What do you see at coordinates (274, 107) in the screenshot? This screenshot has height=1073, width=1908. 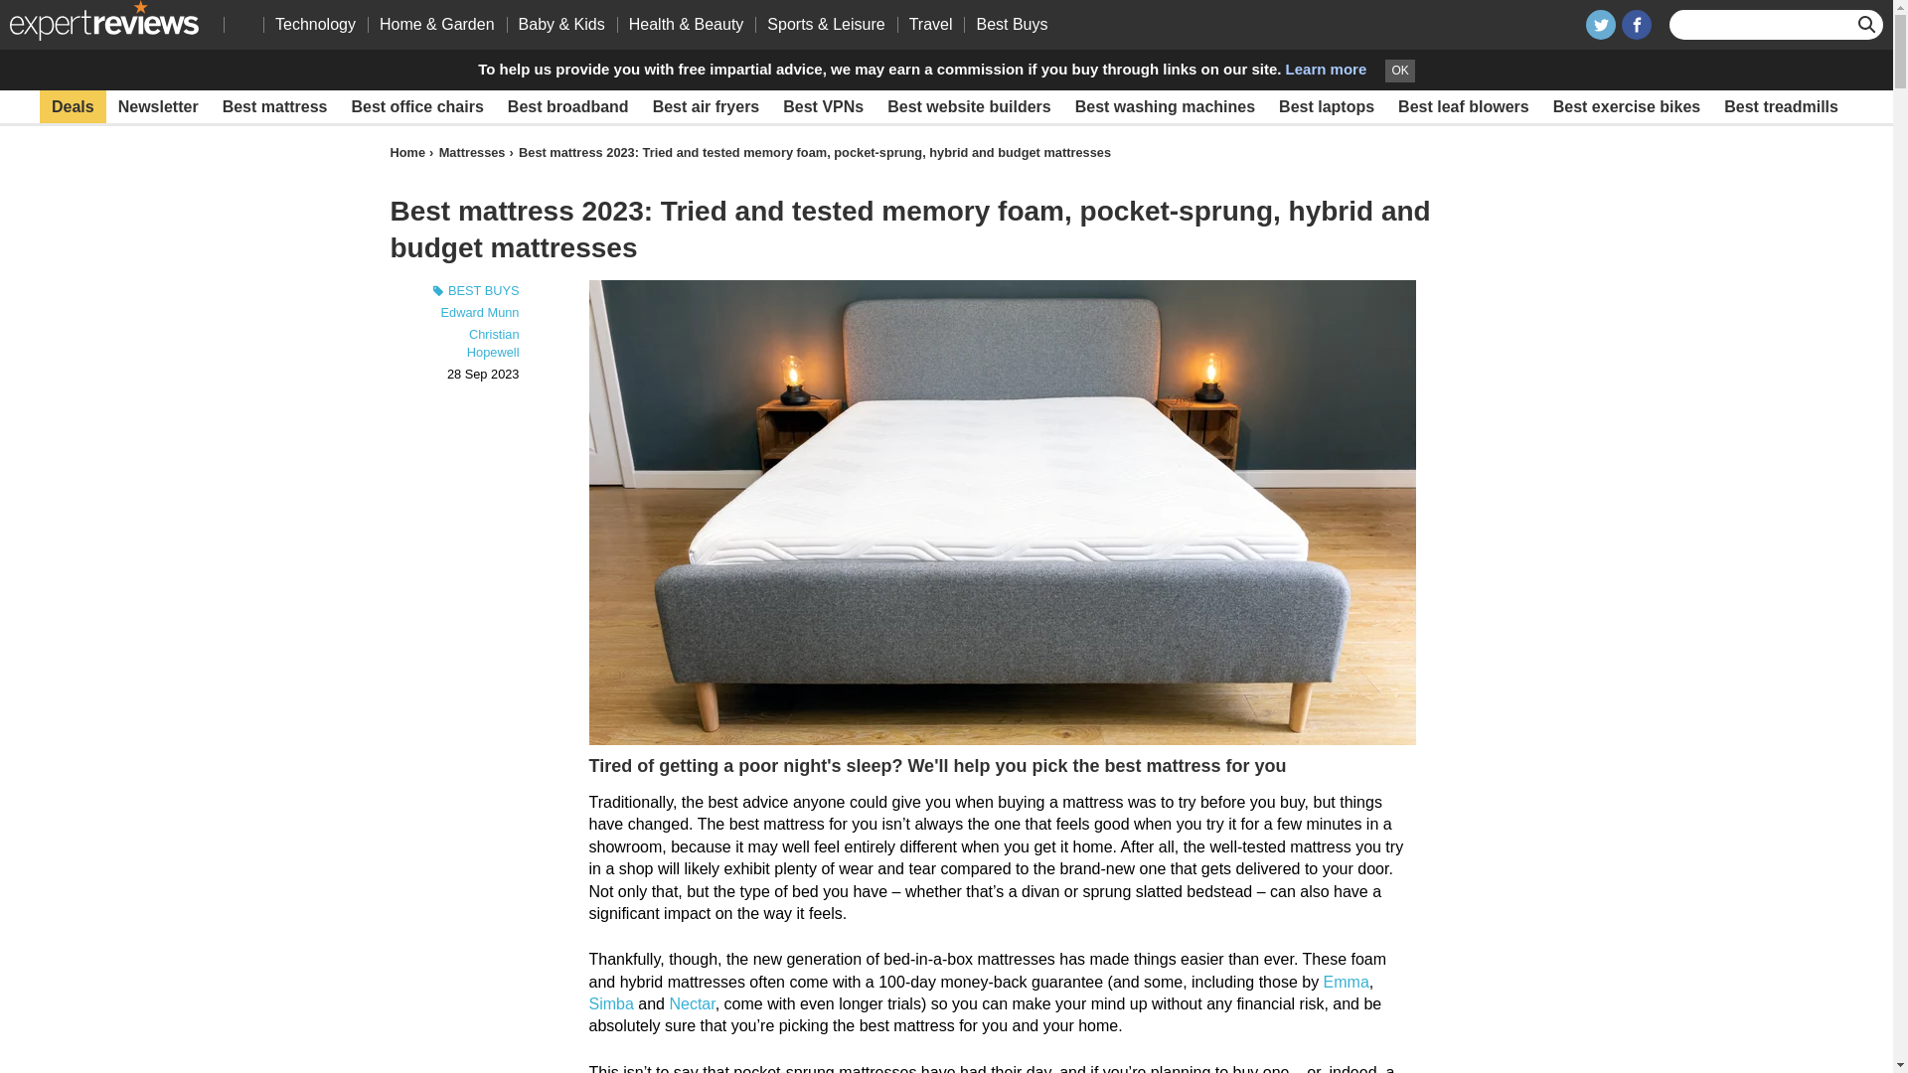 I see `Best mattress` at bounding box center [274, 107].